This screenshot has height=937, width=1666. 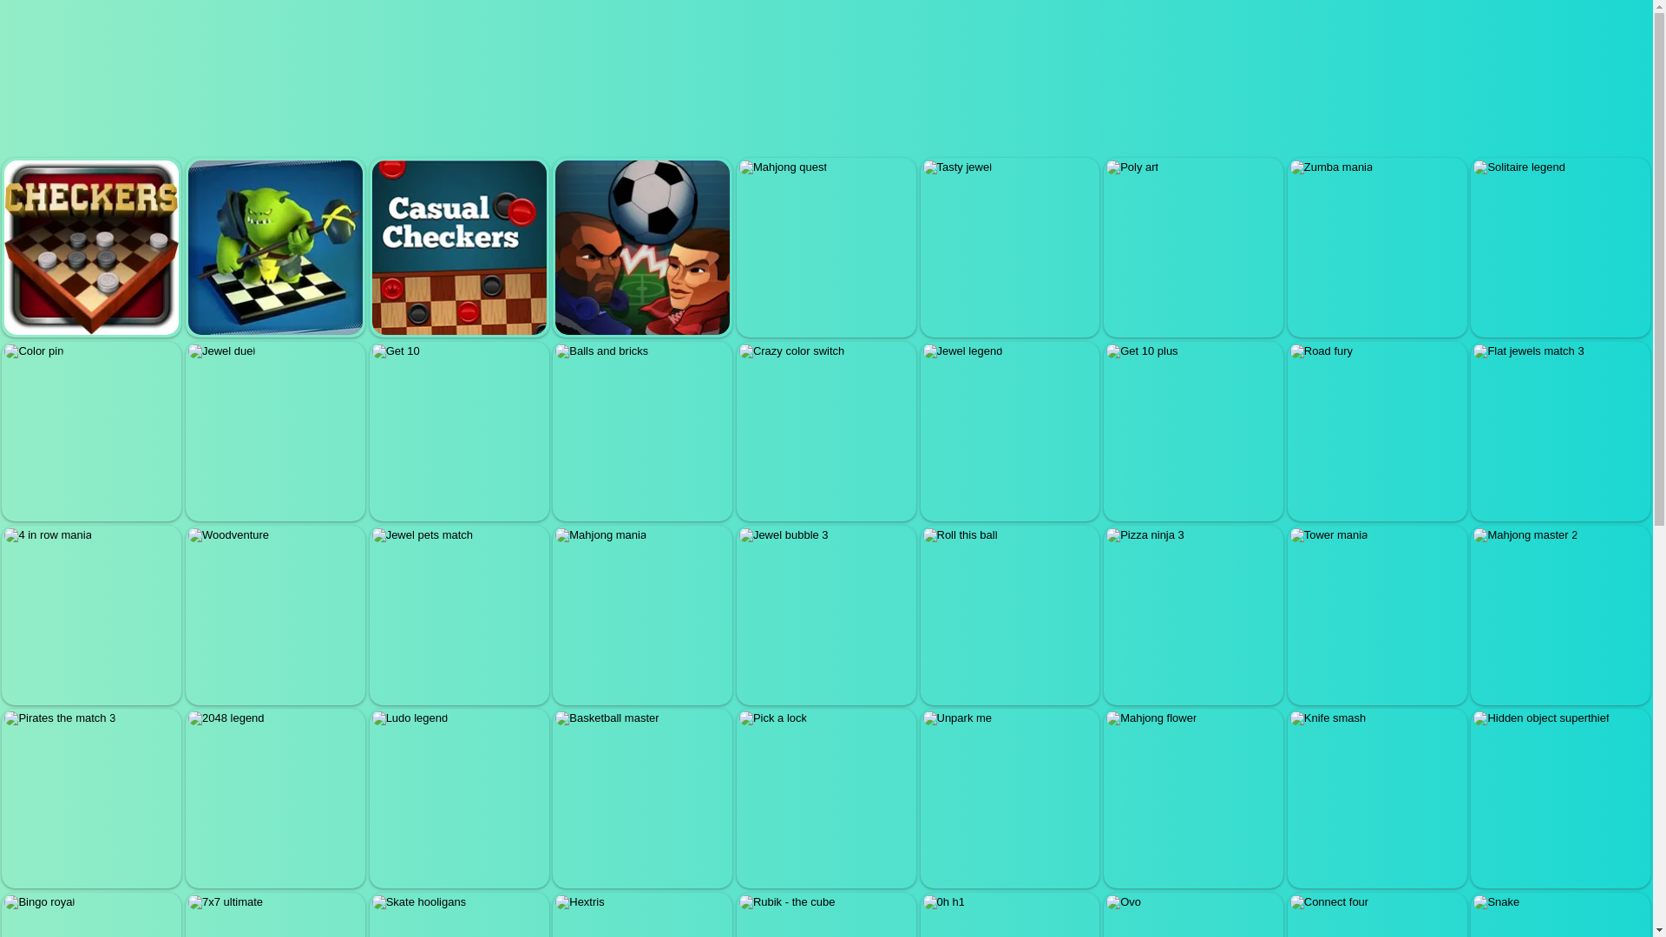 I want to click on Checkers rpg pvp, so click(x=275, y=246).